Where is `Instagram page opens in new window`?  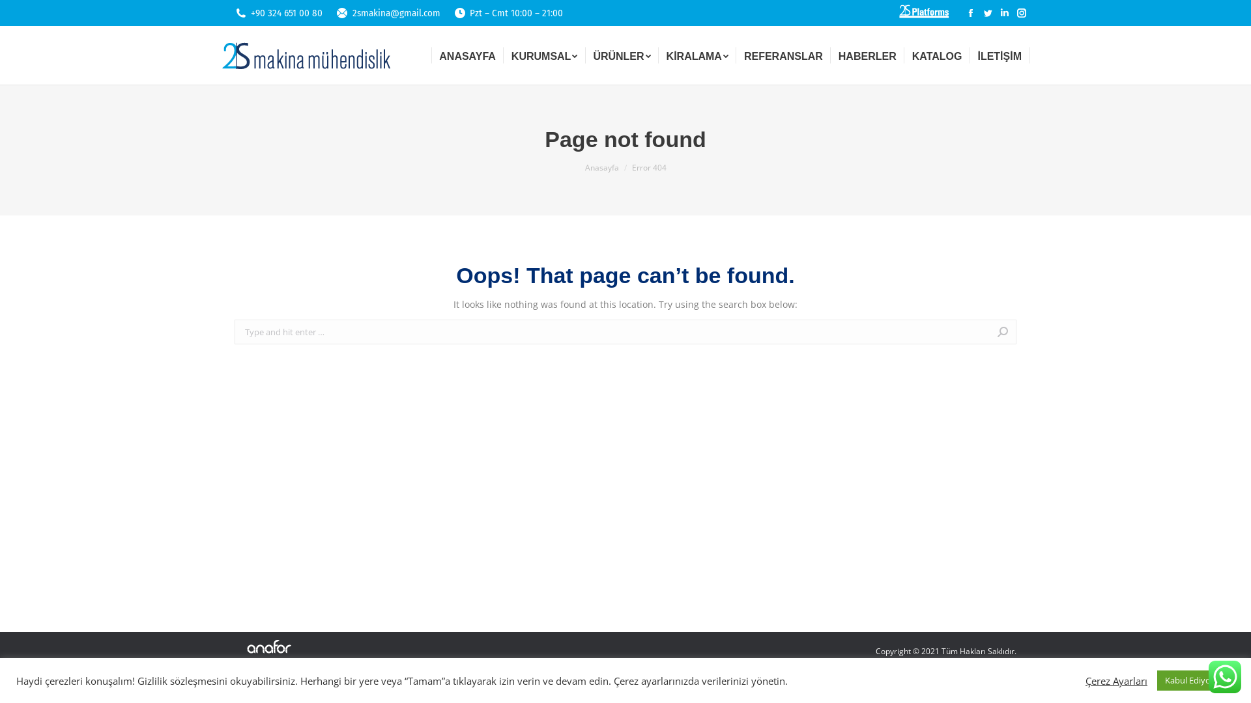
Instagram page opens in new window is located at coordinates (1022, 13).